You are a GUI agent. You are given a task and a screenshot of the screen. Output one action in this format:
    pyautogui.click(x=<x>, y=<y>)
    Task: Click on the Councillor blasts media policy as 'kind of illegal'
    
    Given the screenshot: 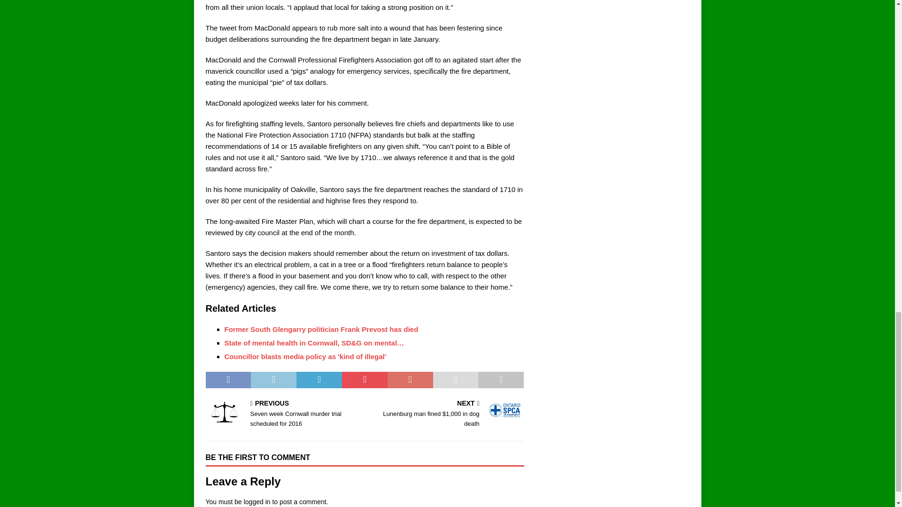 What is the action you would take?
    pyautogui.click(x=305, y=356)
    